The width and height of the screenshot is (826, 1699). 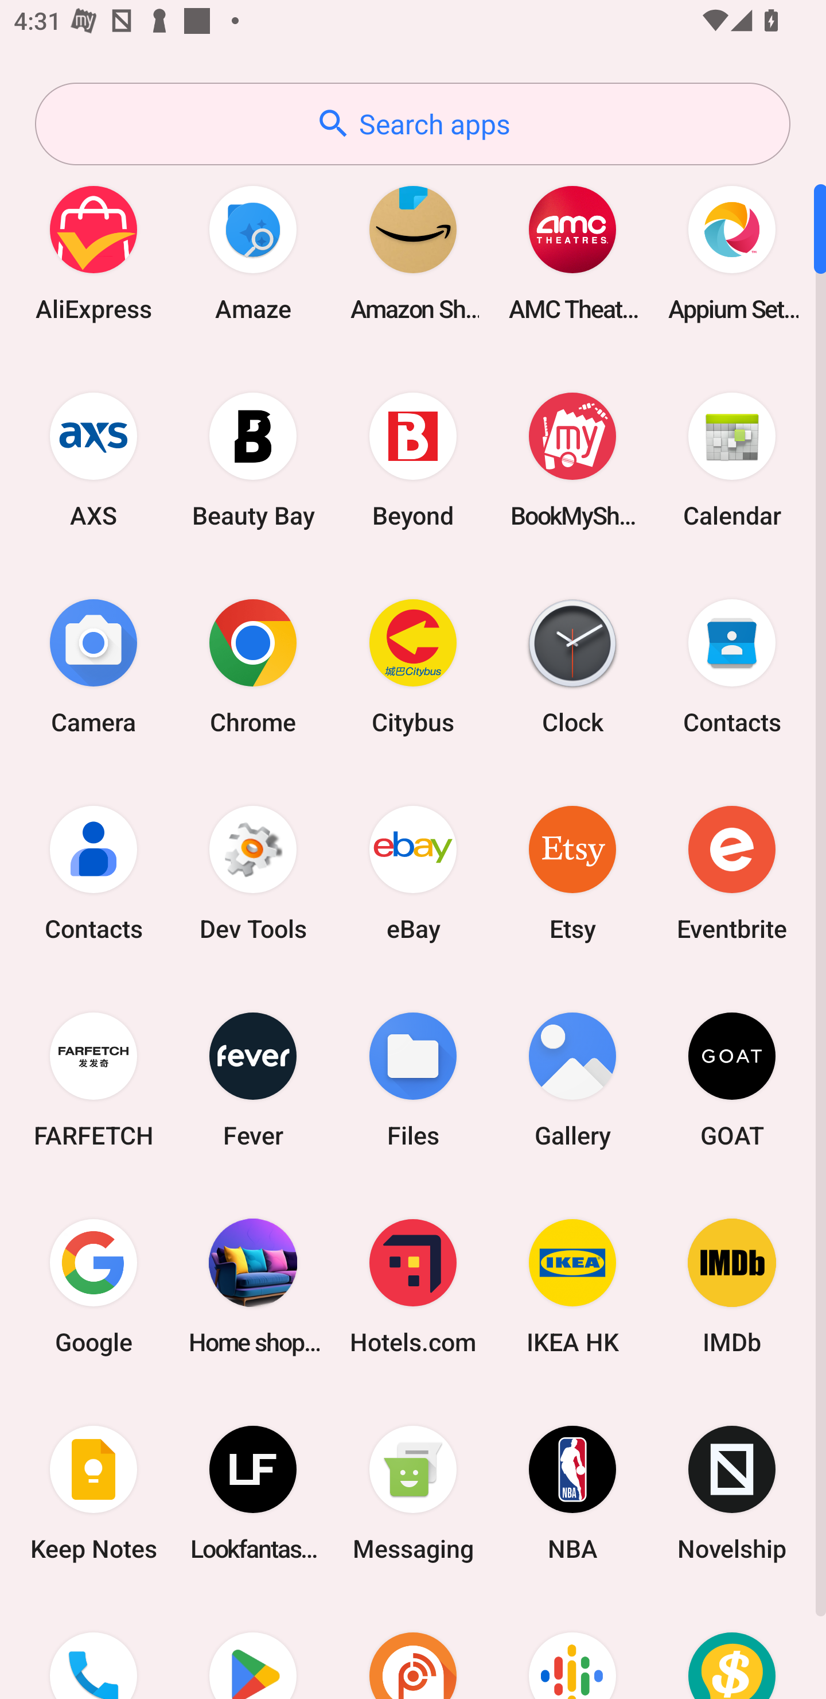 I want to click on Citybus, so click(x=413, y=666).